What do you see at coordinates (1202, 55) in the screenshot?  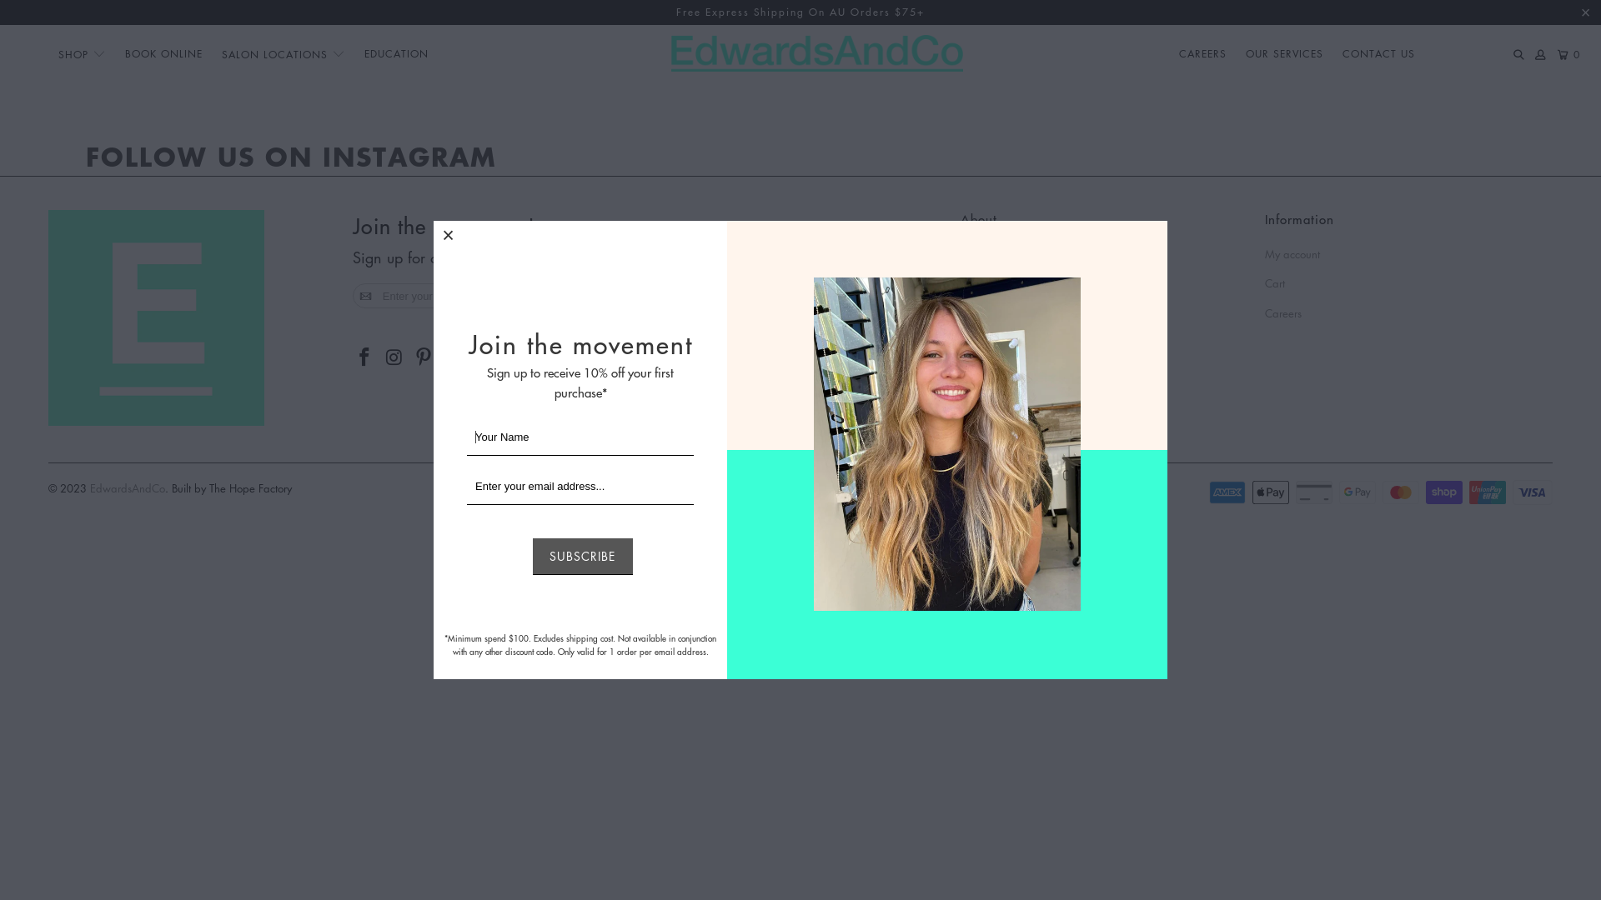 I see `CAREERS` at bounding box center [1202, 55].